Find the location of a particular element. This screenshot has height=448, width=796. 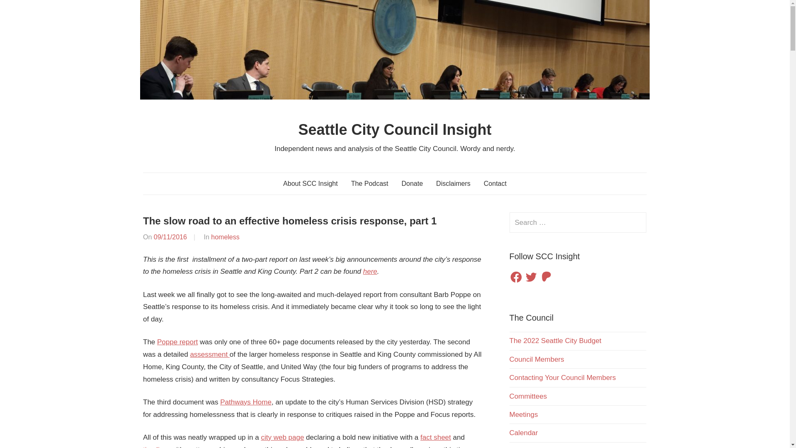

Donate is located at coordinates (412, 183).